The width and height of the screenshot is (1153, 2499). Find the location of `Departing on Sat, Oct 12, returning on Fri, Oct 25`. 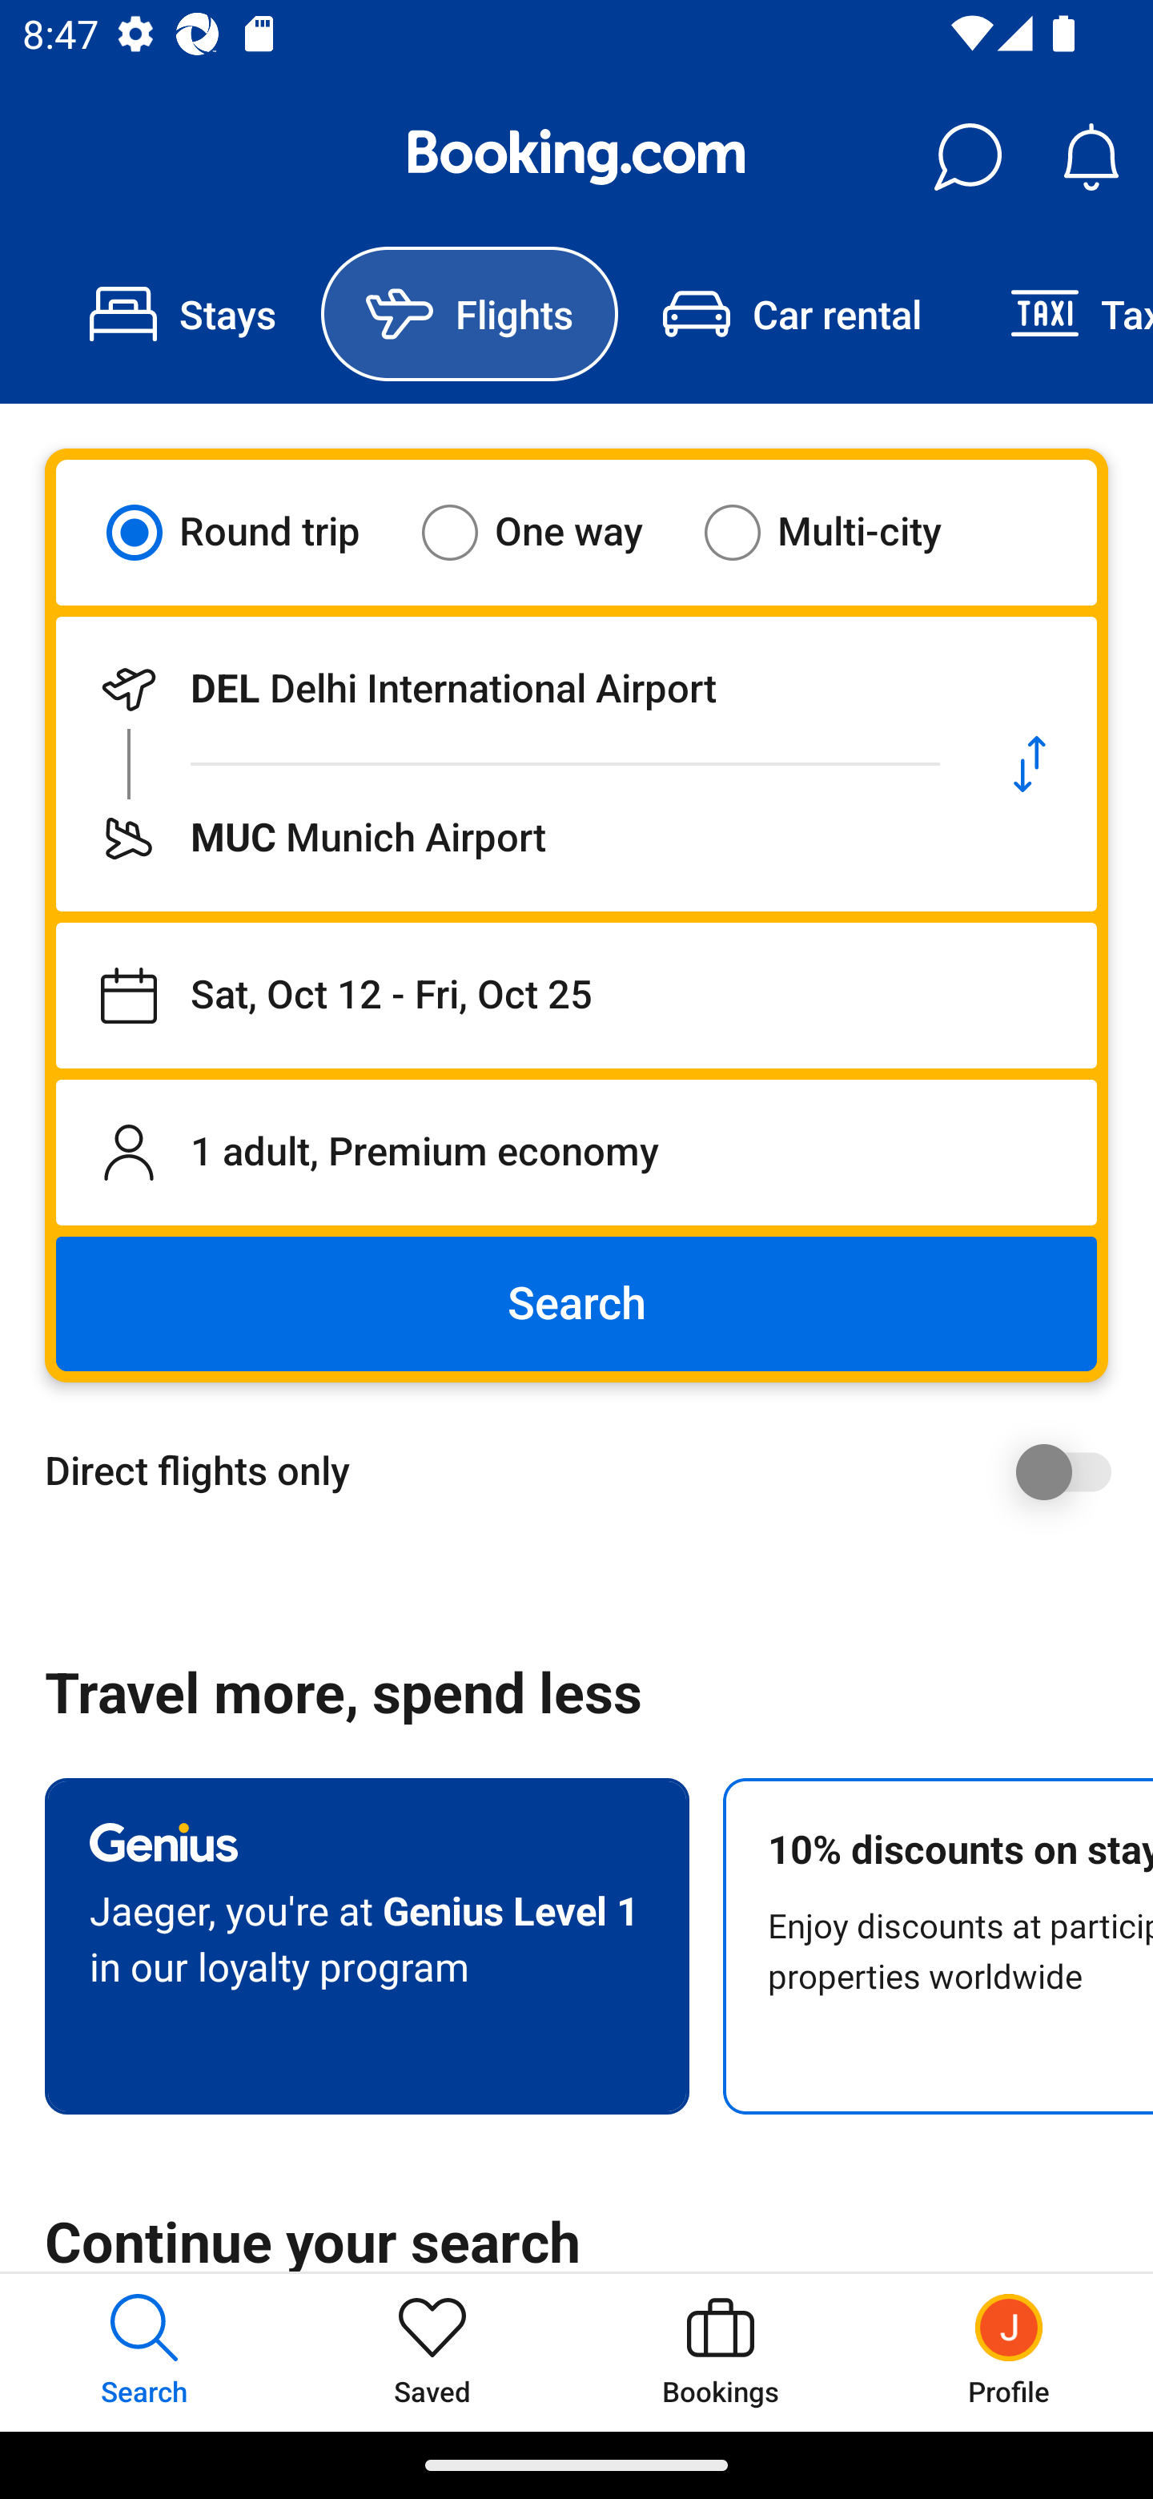

Departing on Sat, Oct 12, returning on Fri, Oct 25 is located at coordinates (576, 996).